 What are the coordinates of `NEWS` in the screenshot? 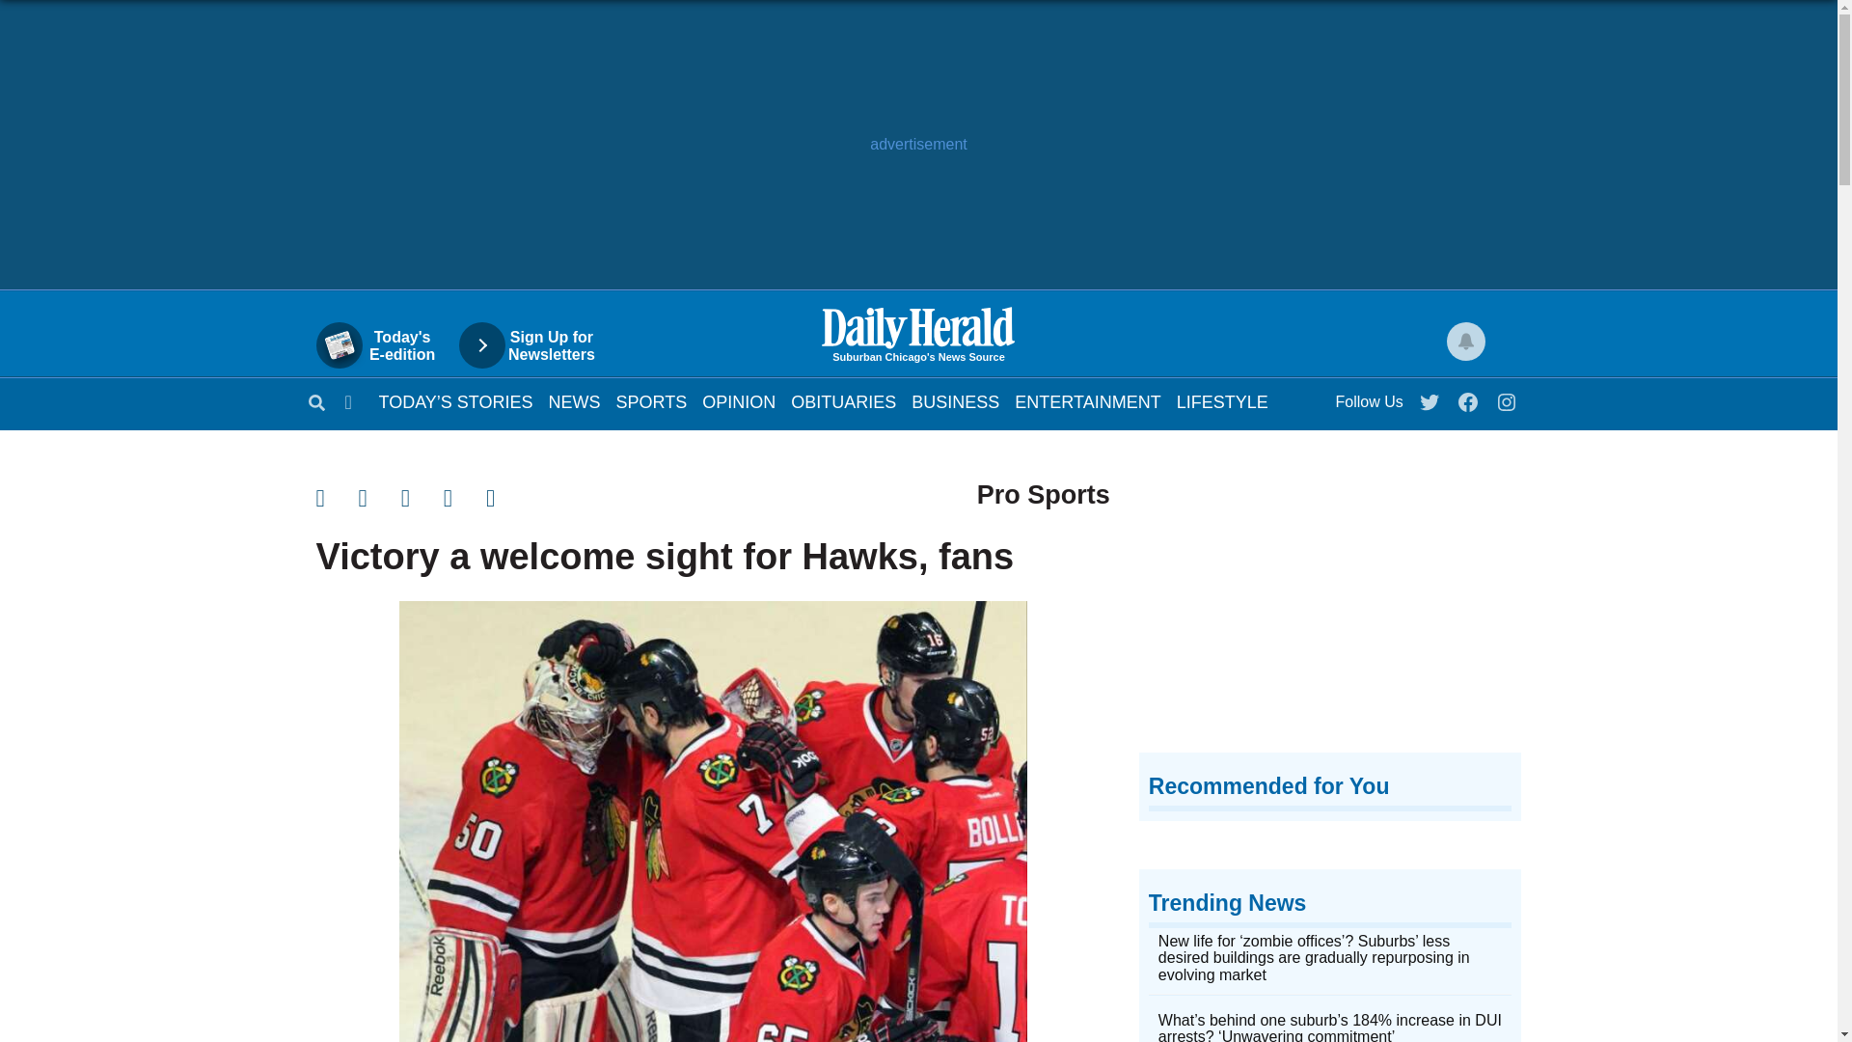 It's located at (574, 401).